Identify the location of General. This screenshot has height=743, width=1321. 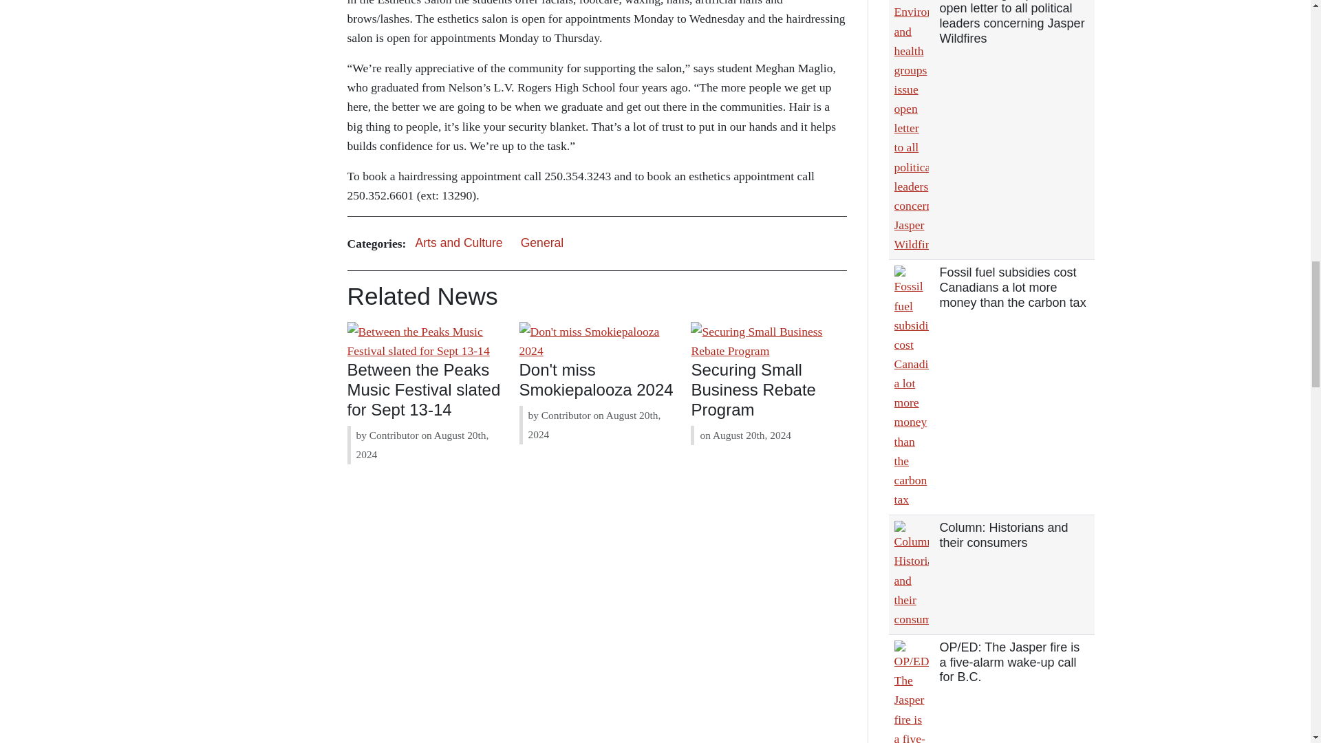
(542, 243).